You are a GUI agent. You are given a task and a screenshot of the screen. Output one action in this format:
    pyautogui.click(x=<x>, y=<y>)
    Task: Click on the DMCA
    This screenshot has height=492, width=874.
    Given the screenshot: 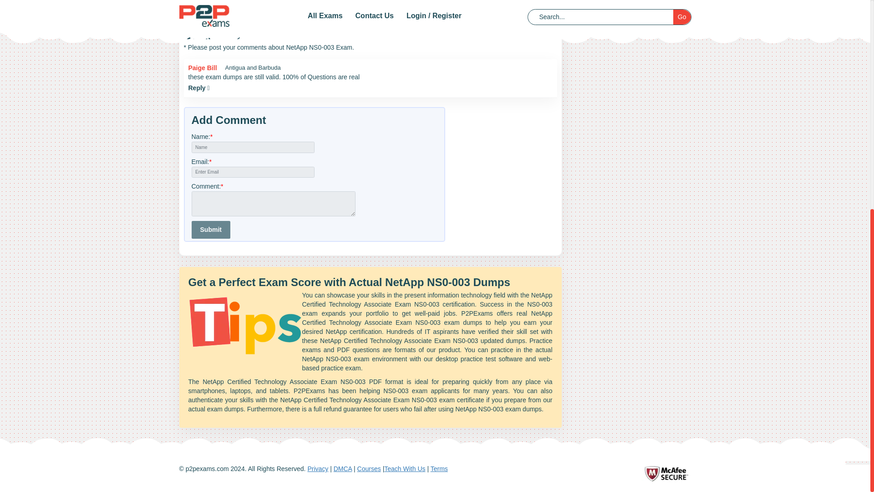 What is the action you would take?
    pyautogui.click(x=343, y=468)
    